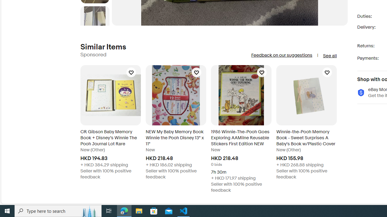 The height and width of the screenshot is (217, 387). What do you see at coordinates (95, 24) in the screenshot?
I see `Next image - Item images thumbnails` at bounding box center [95, 24].